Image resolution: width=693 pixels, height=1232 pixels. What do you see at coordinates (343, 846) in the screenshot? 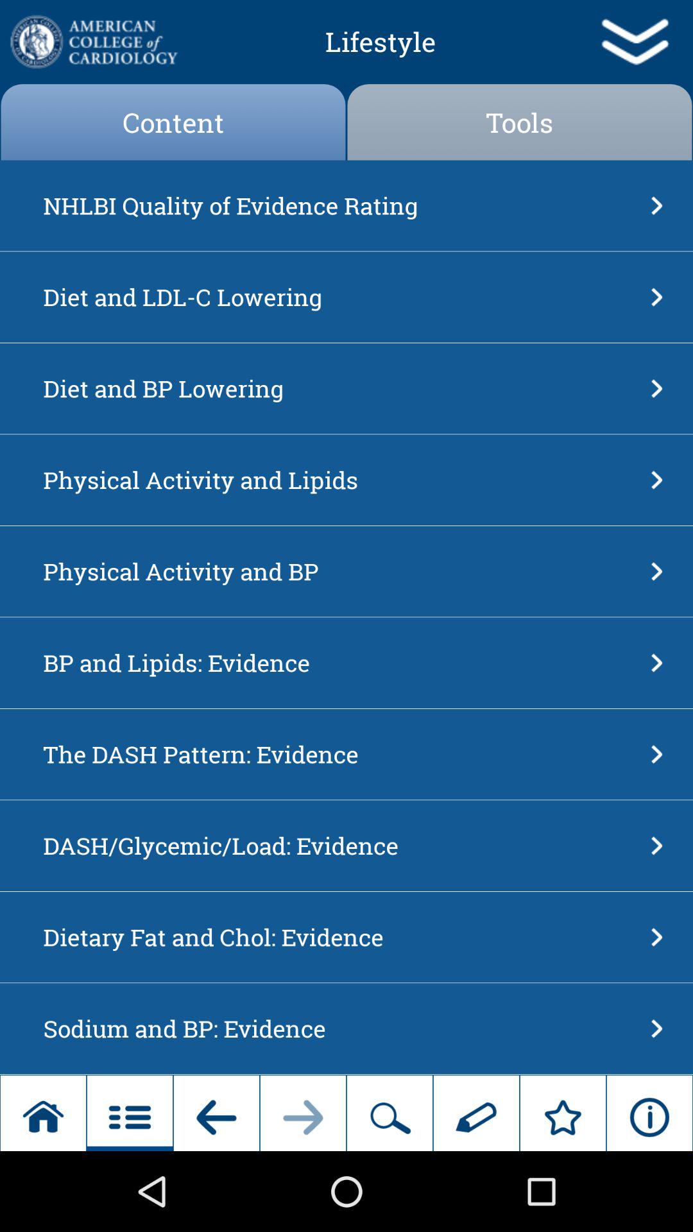
I see `select the app below the dash pattern item` at bounding box center [343, 846].